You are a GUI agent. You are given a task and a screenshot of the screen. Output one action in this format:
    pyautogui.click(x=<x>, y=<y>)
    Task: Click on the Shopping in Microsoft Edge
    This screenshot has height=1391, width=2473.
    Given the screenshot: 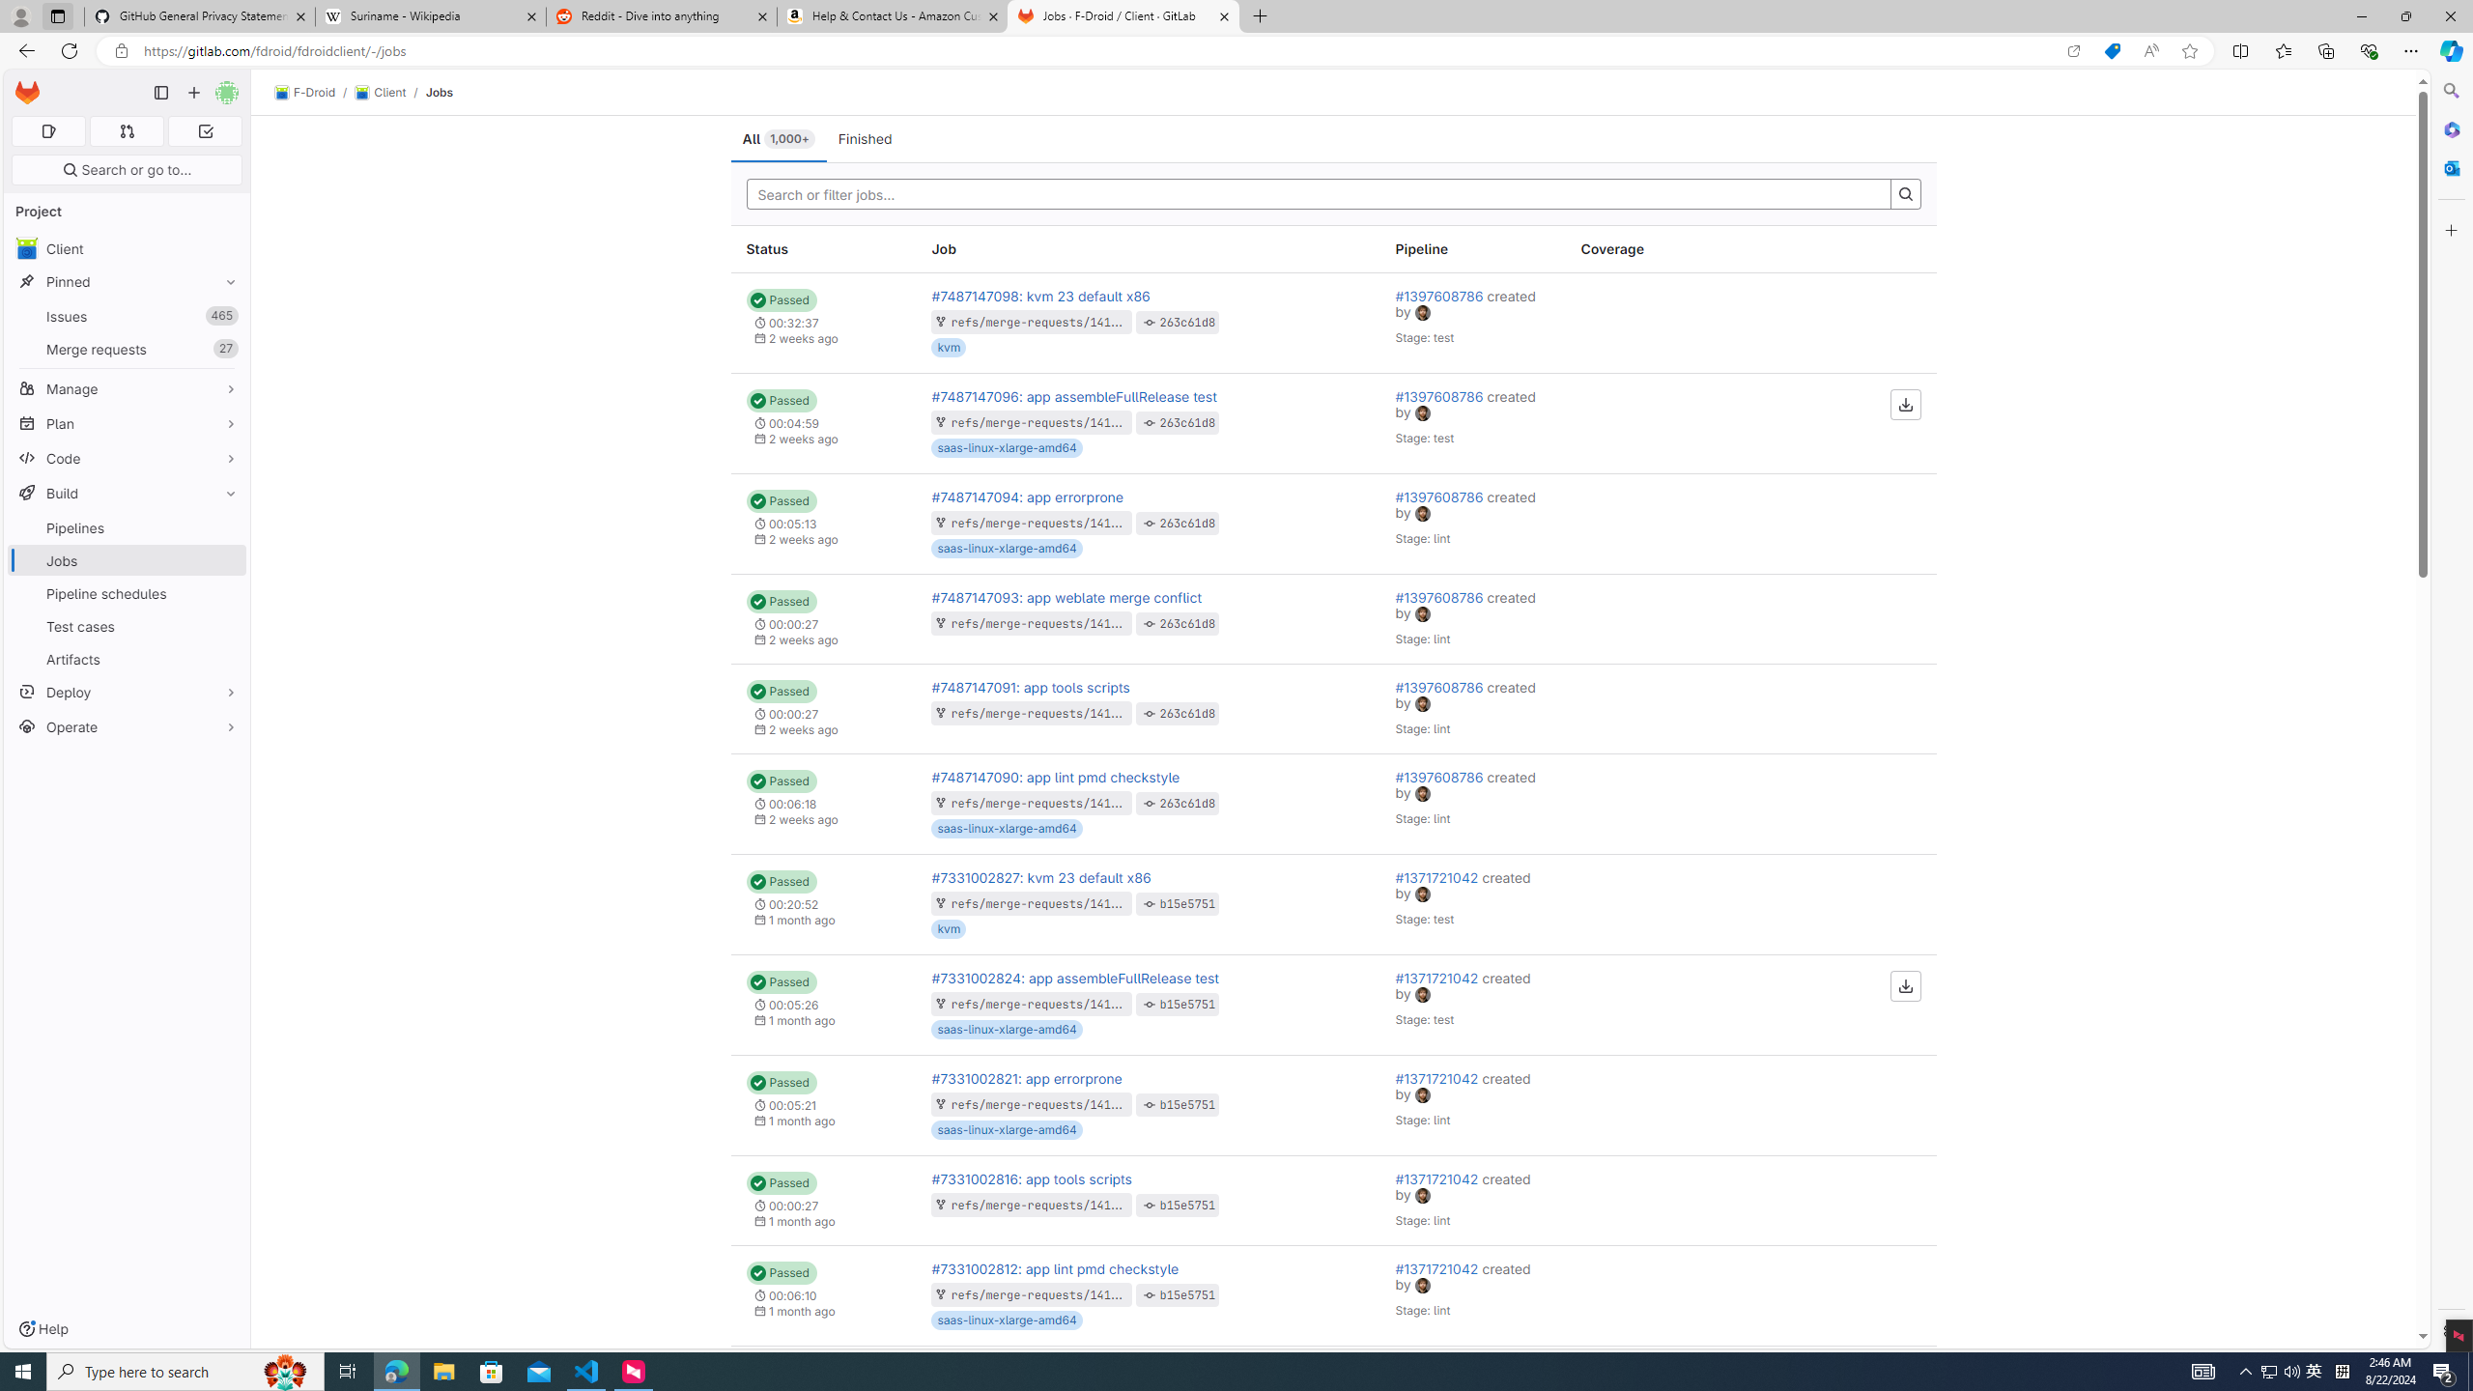 What is the action you would take?
    pyautogui.click(x=2112, y=51)
    